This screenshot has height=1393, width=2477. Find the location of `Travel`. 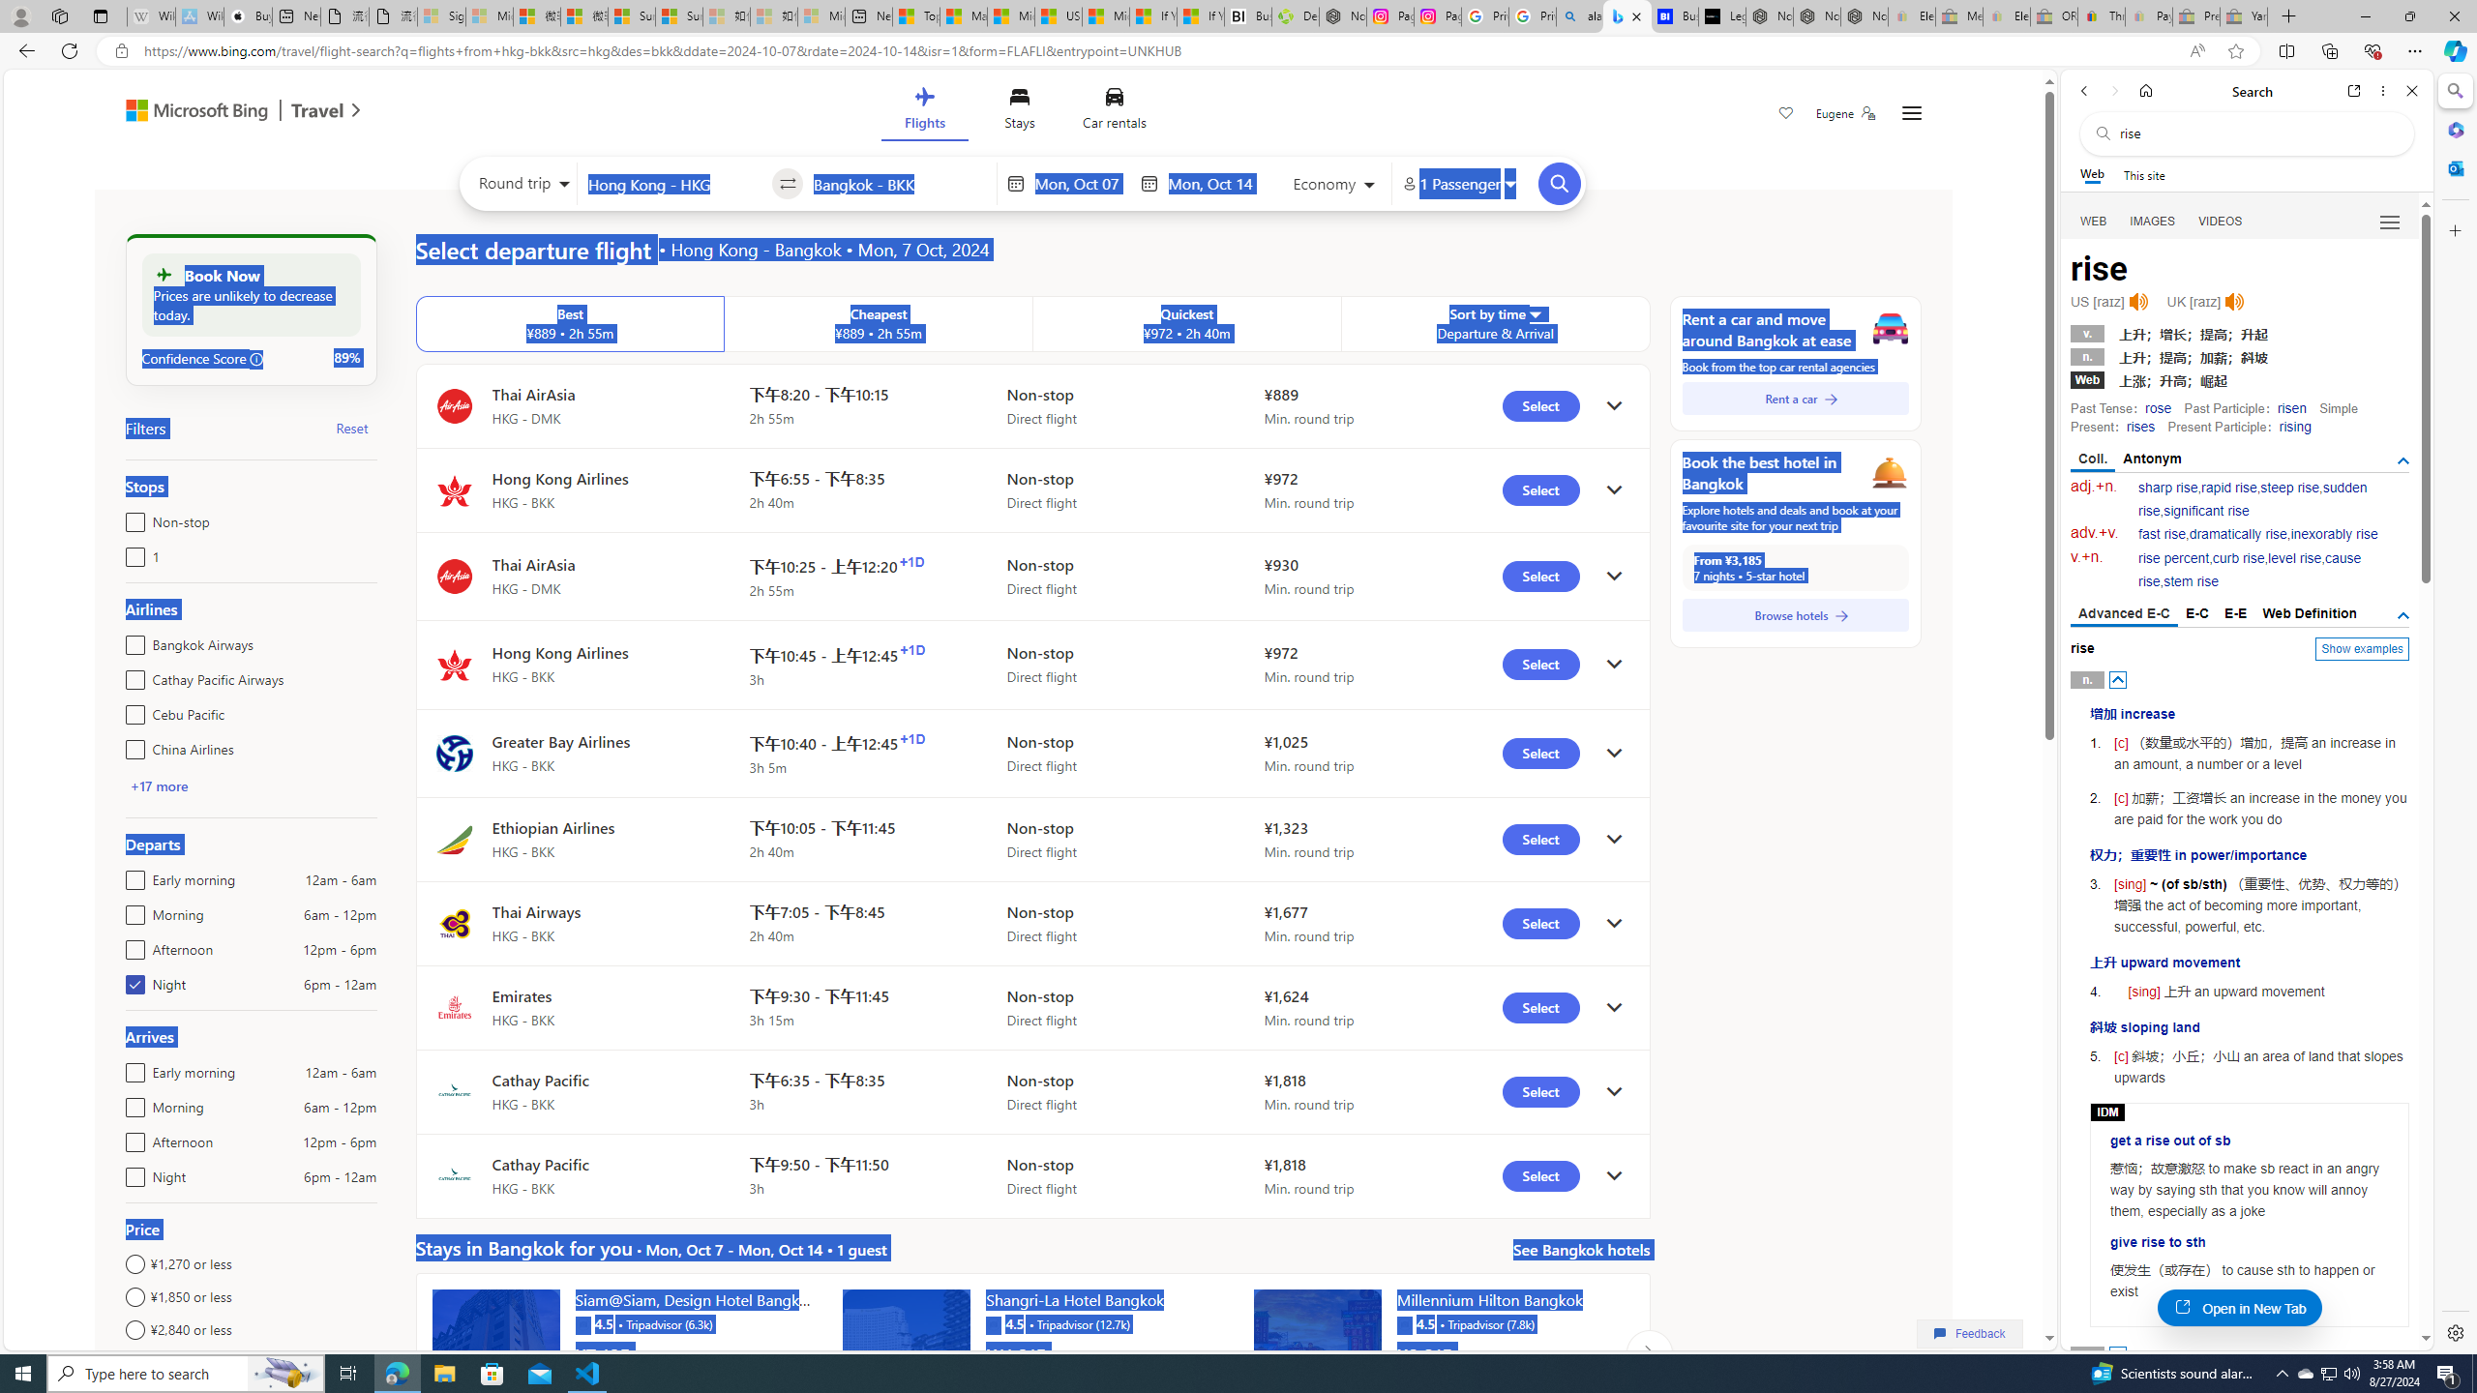

Travel is located at coordinates (317, 112).